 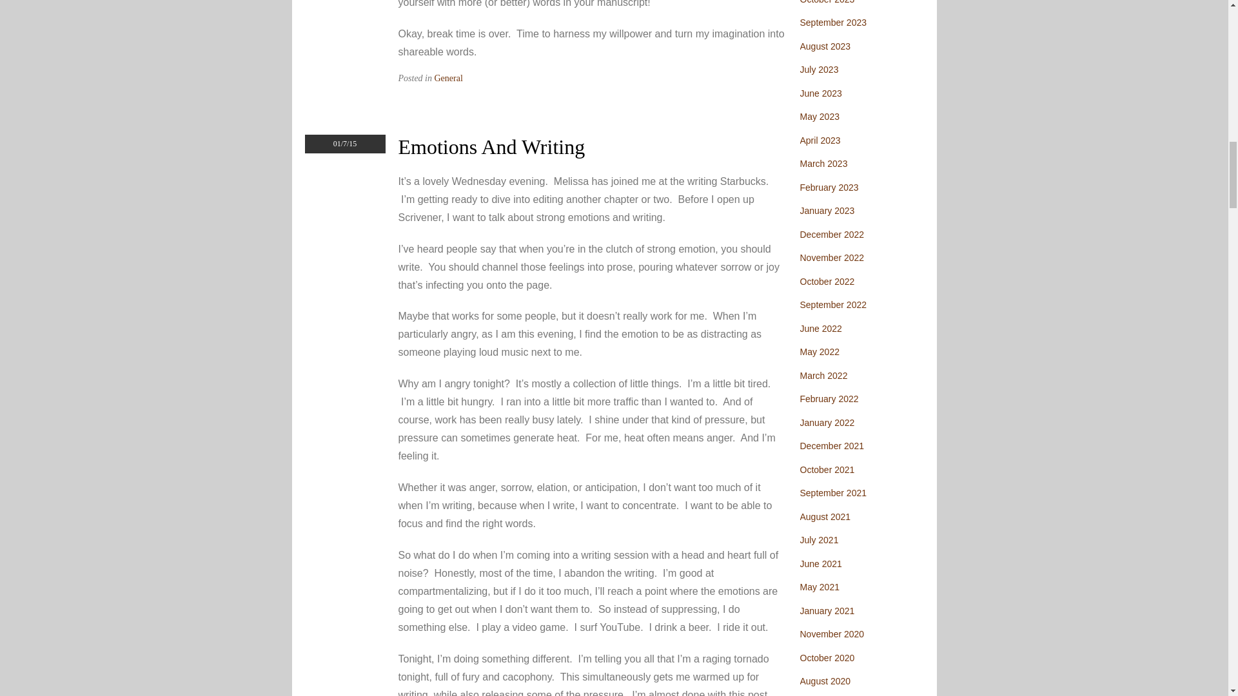 What do you see at coordinates (492, 147) in the screenshot?
I see `Permalink to Emotions and Writing` at bounding box center [492, 147].